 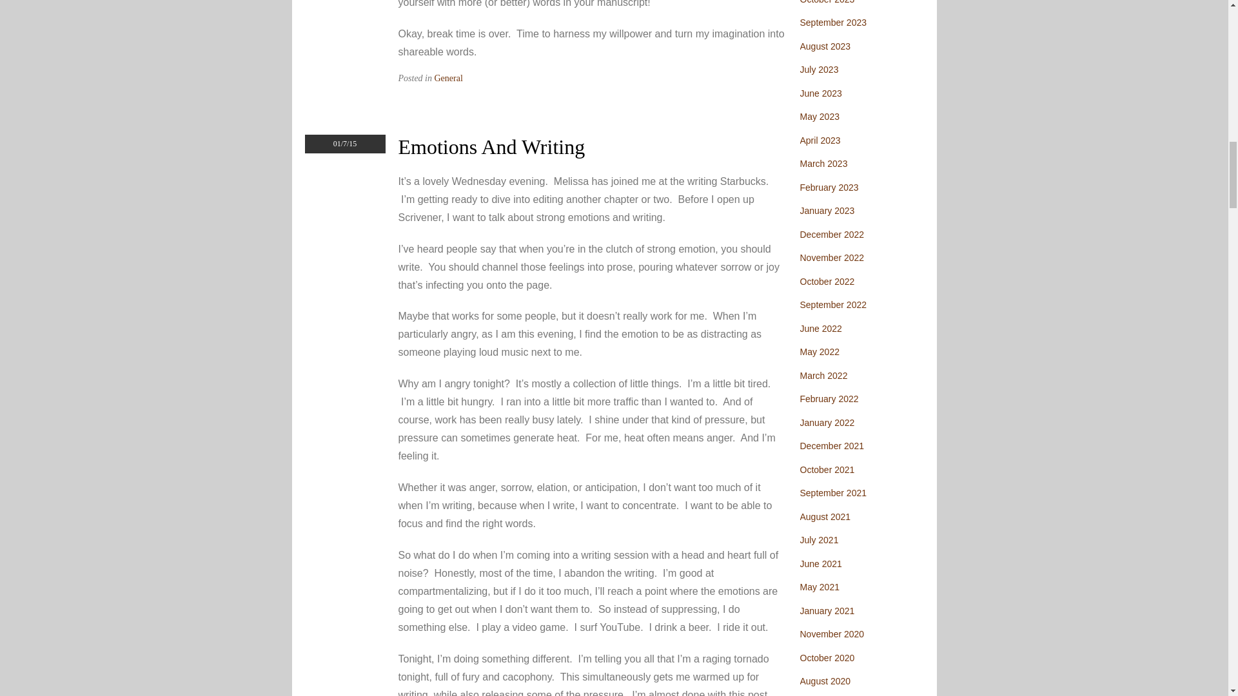 What do you see at coordinates (492, 147) in the screenshot?
I see `Permalink to Emotions and Writing` at bounding box center [492, 147].